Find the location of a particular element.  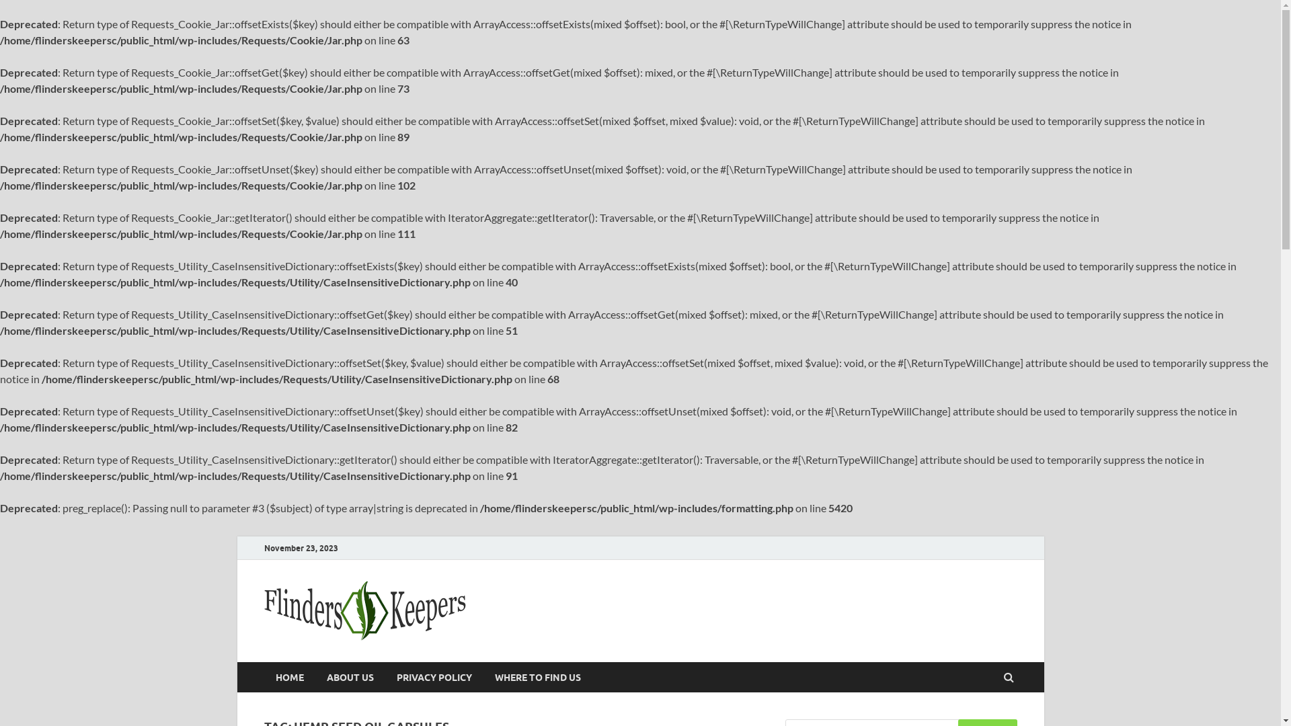

Flinders Keepers is located at coordinates (576, 594).